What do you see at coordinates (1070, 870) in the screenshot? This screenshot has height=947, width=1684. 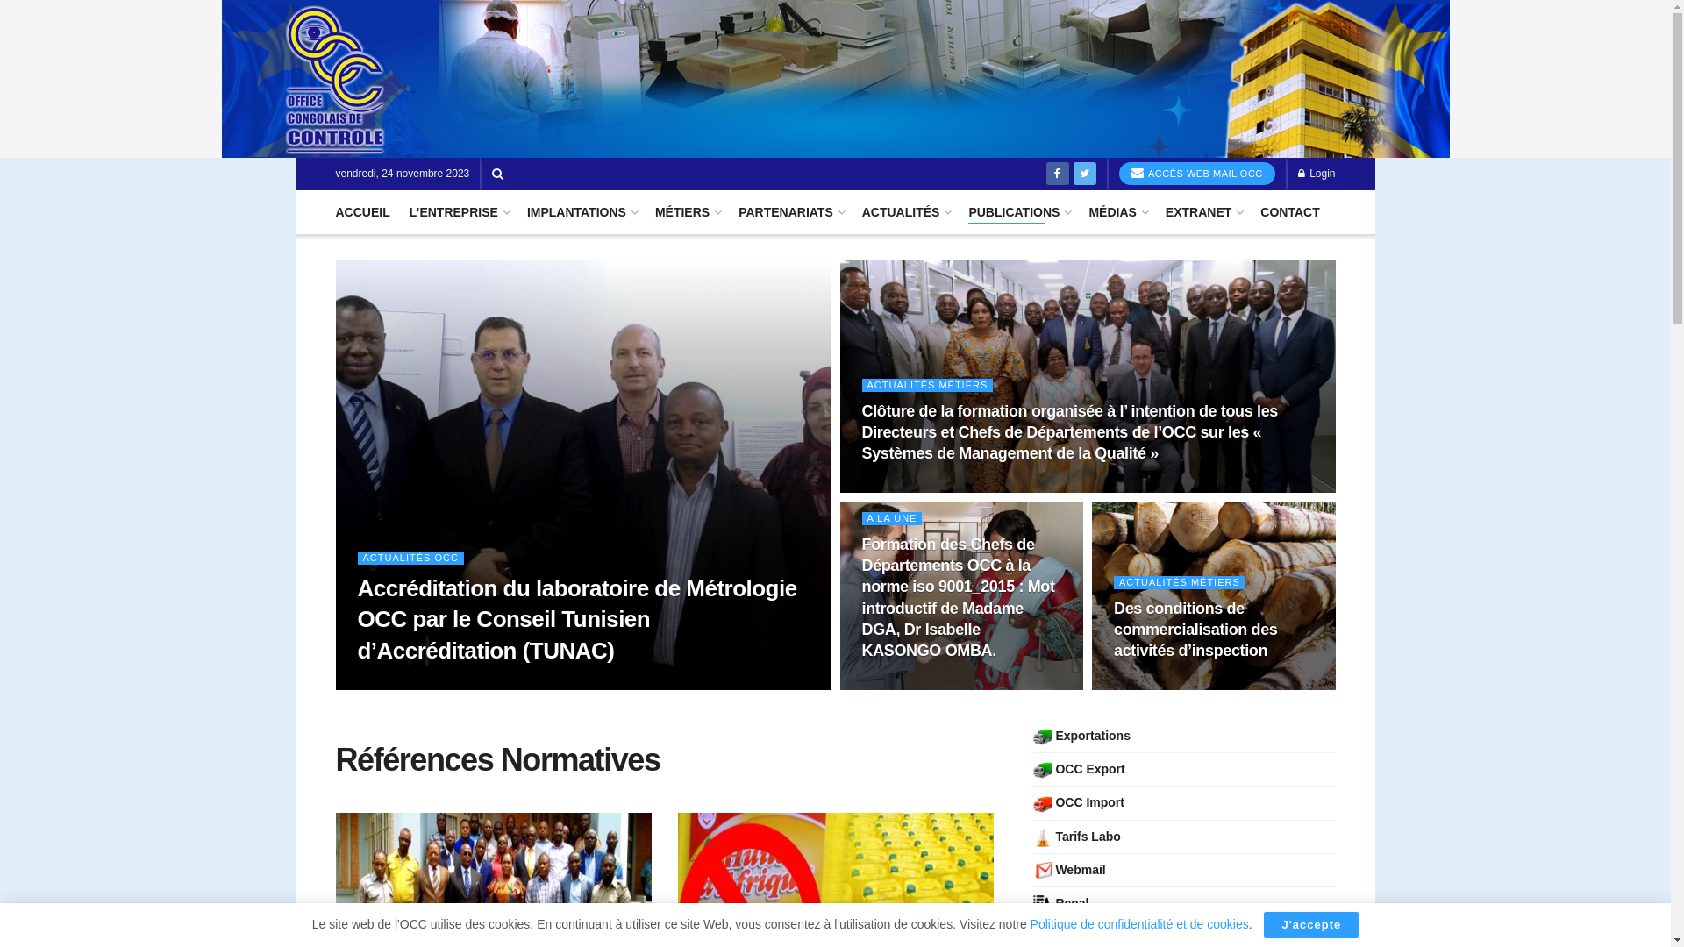 I see `Webmail` at bounding box center [1070, 870].